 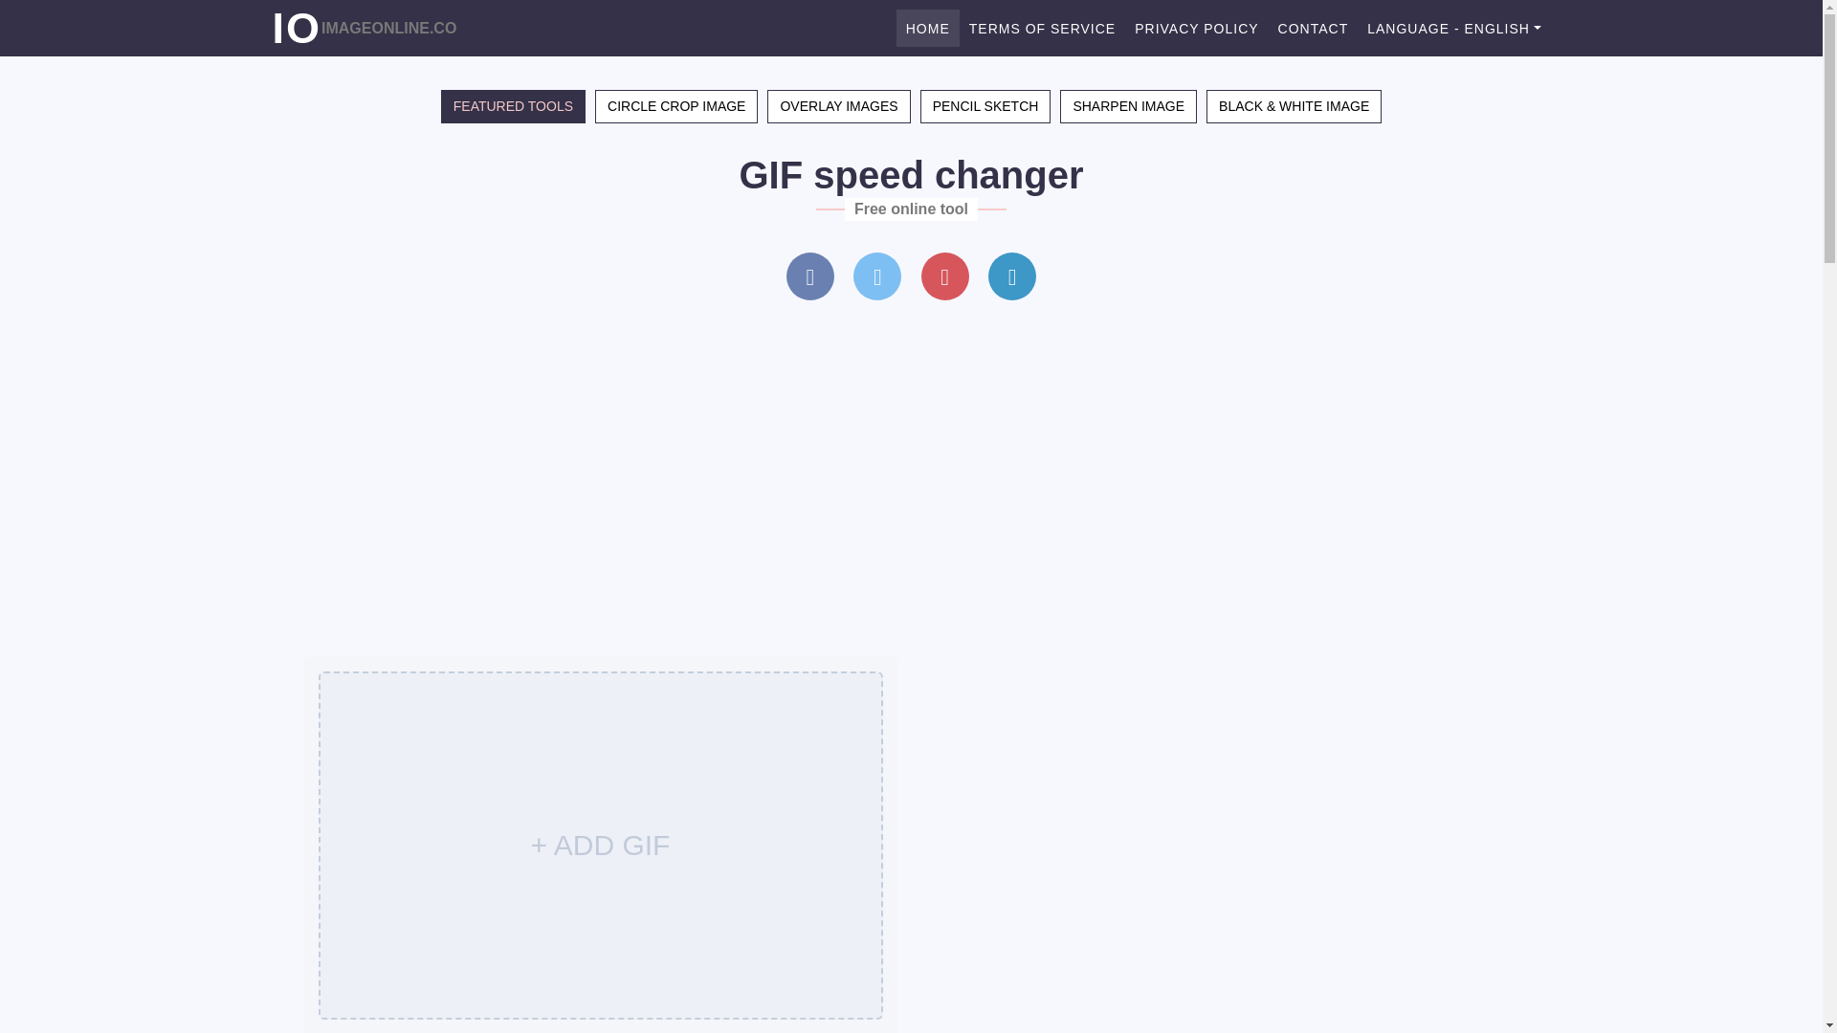 I want to click on TERMS OF SERVICE, so click(x=1041, y=27).